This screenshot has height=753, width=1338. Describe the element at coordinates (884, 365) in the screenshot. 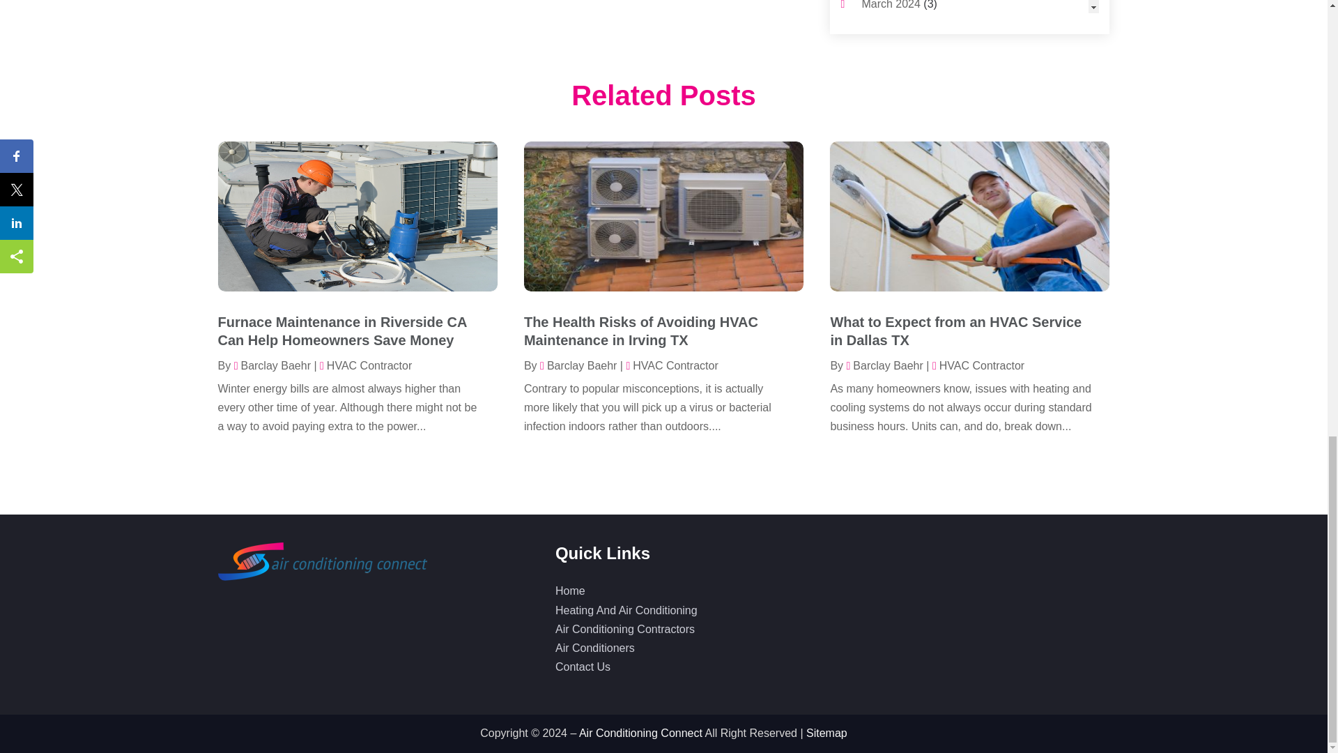

I see `Posts by Barclay Baehr` at that location.